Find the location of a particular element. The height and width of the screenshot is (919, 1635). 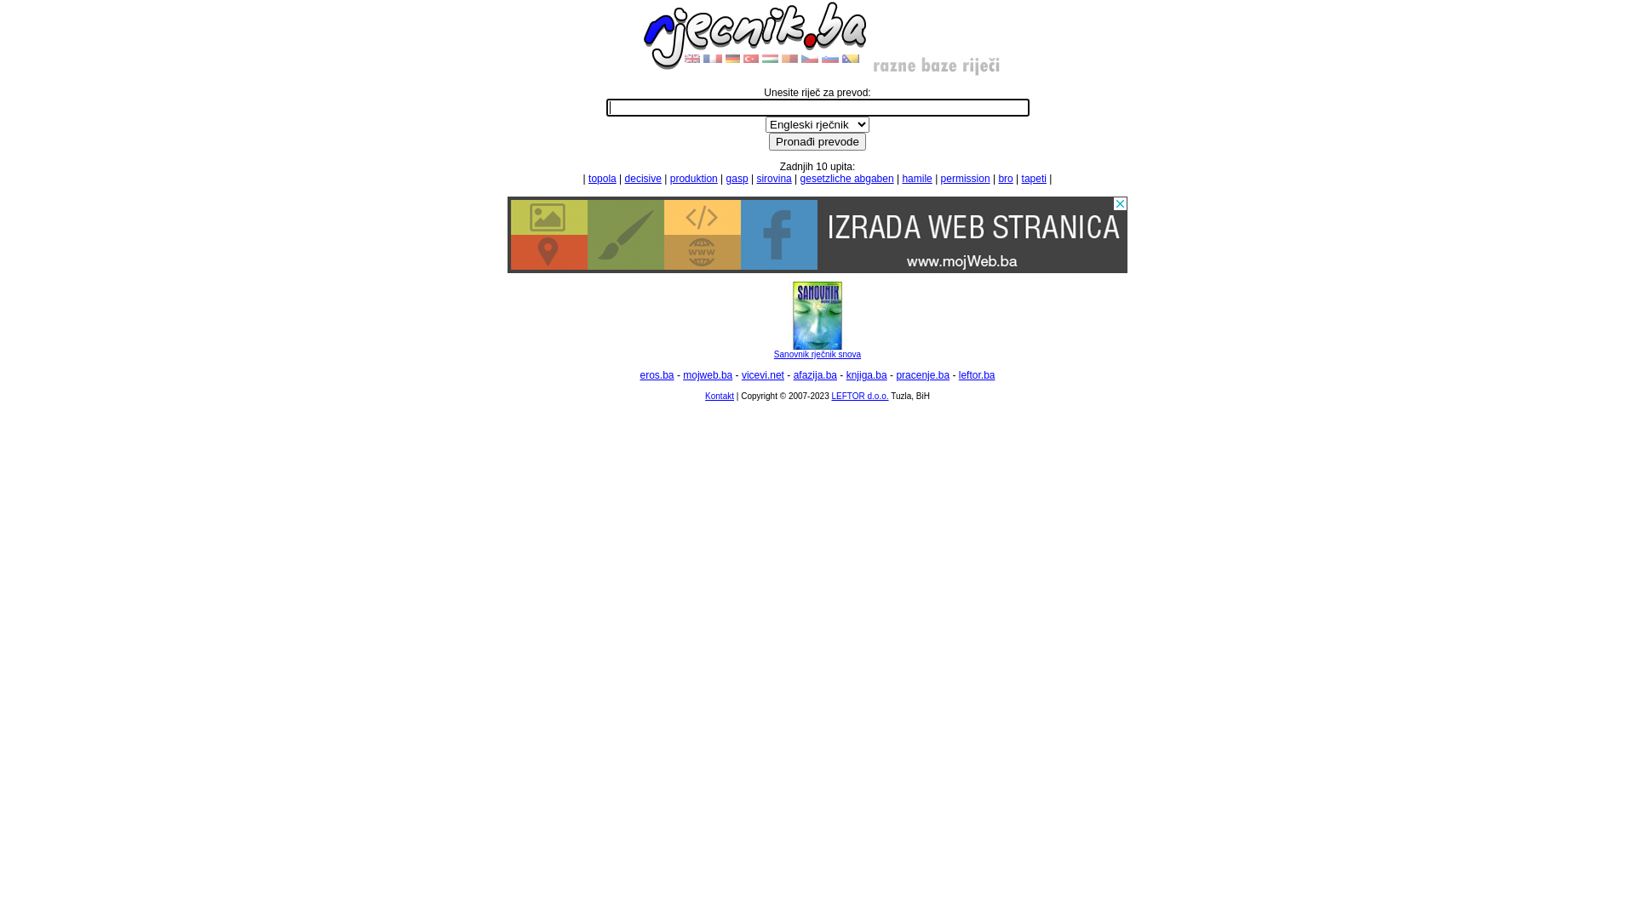

knjiga.ba is located at coordinates (867, 375).